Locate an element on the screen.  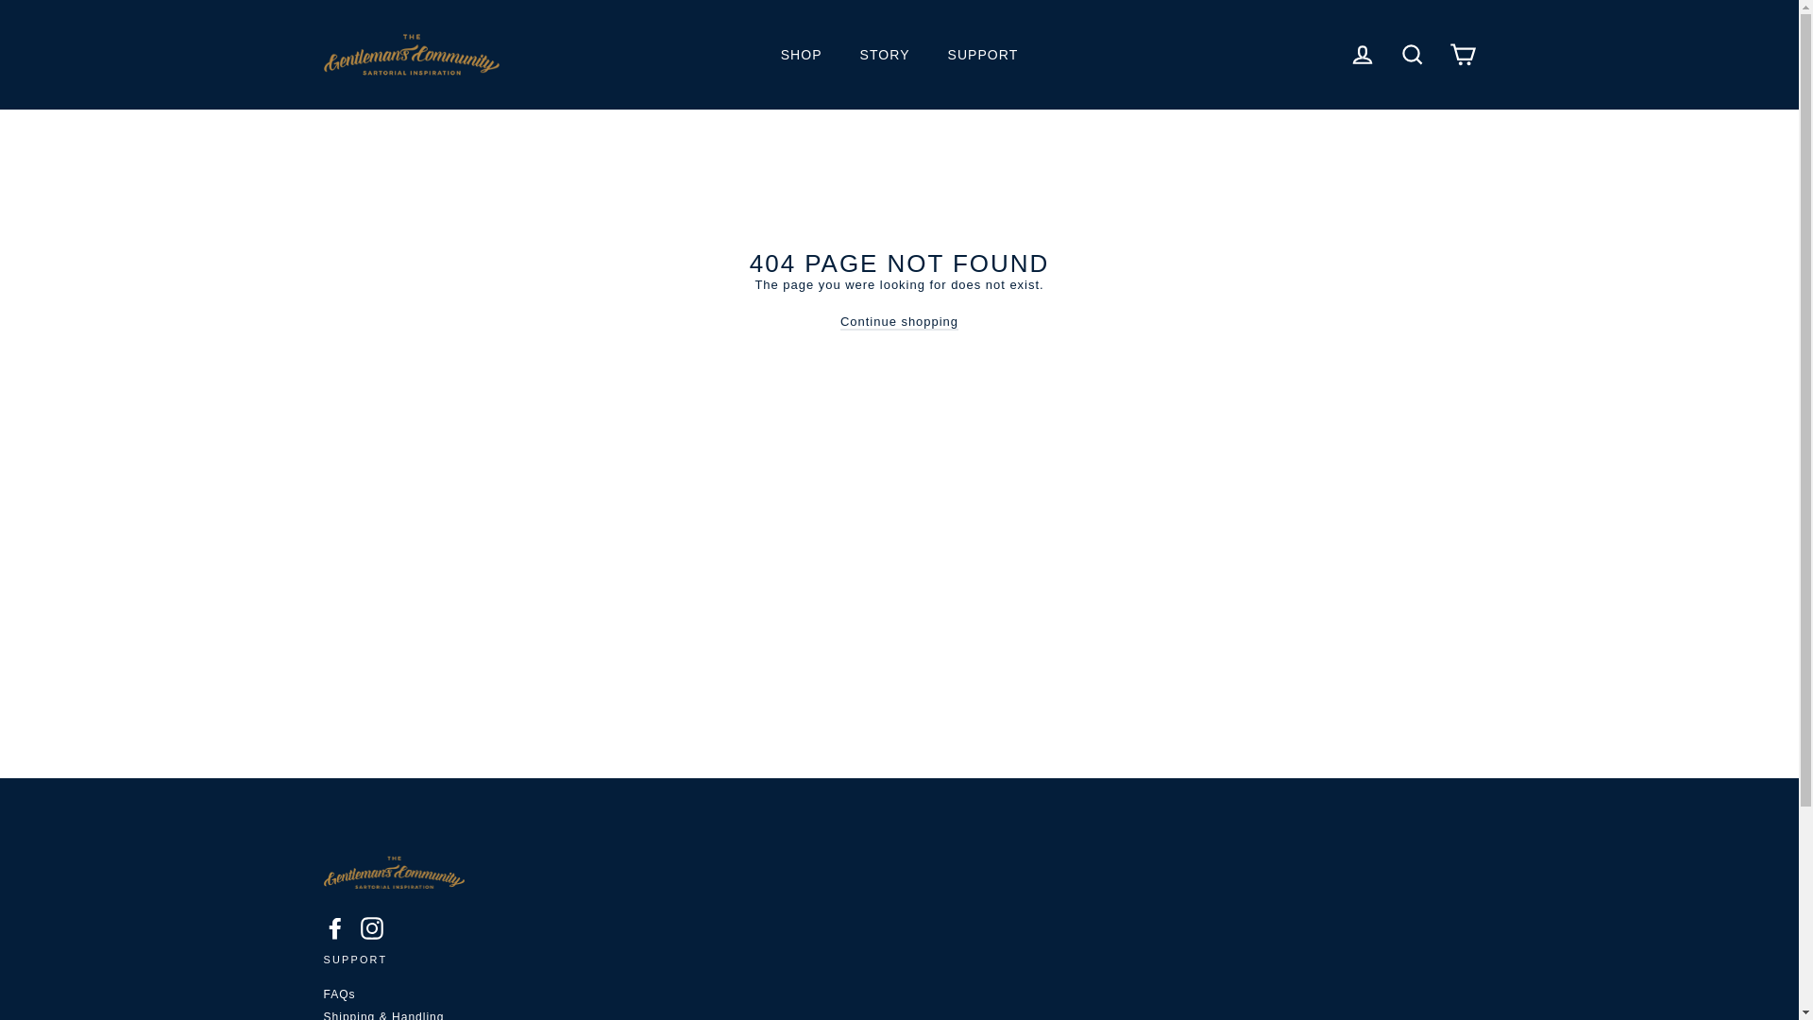
The Gentleman's Community on Facebook is located at coordinates (334, 927).